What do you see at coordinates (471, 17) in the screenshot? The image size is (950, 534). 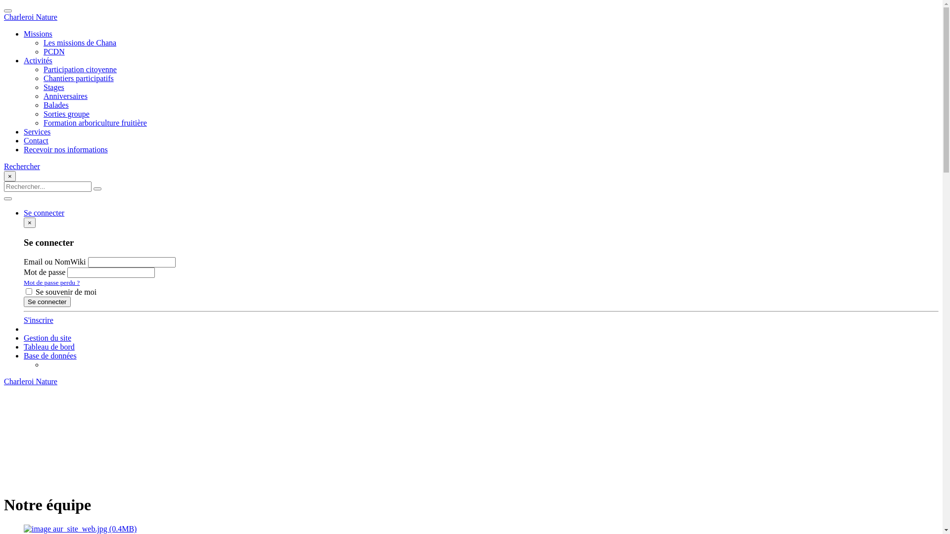 I see `Charleroi Nature` at bounding box center [471, 17].